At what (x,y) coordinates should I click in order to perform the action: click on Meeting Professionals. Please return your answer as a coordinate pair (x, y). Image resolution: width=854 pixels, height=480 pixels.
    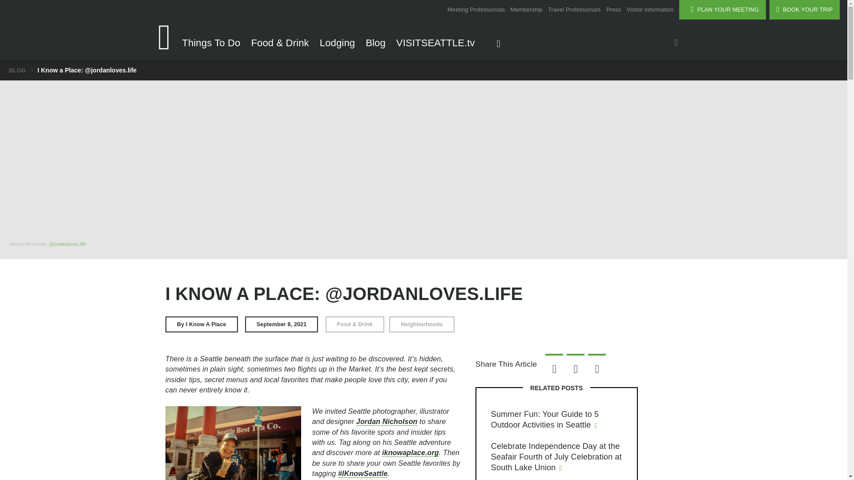
    Looking at the image, I should click on (476, 7).